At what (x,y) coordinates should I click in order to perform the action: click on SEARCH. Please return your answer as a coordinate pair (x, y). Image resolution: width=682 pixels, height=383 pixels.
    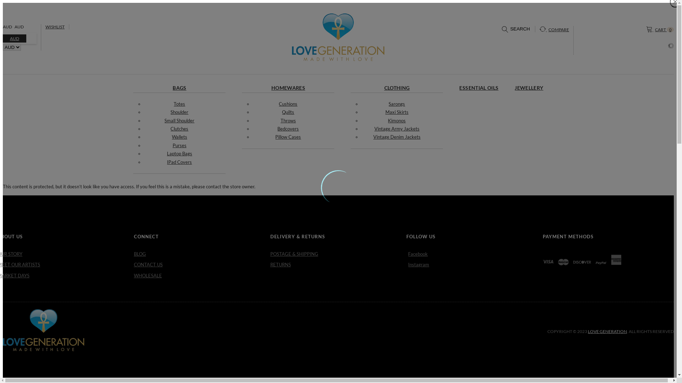
    Looking at the image, I should click on (516, 30).